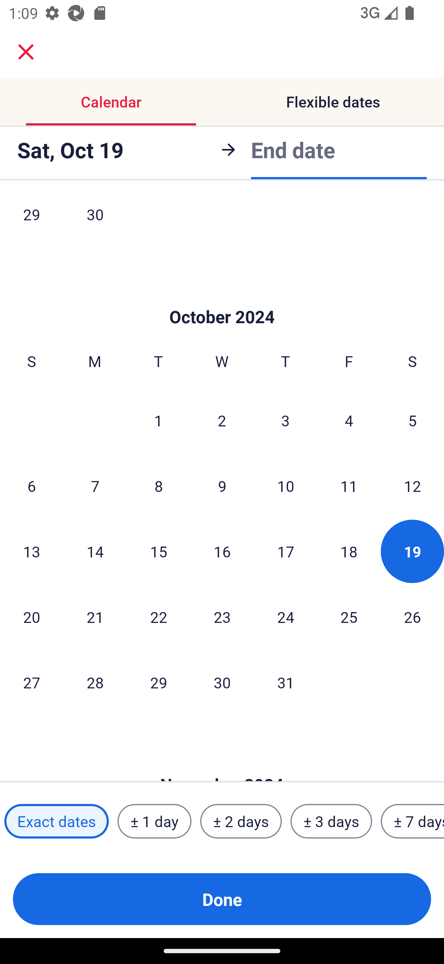 Image resolution: width=444 pixels, height=964 pixels. What do you see at coordinates (222, 617) in the screenshot?
I see `23 Wednesday, October 23, 2024` at bounding box center [222, 617].